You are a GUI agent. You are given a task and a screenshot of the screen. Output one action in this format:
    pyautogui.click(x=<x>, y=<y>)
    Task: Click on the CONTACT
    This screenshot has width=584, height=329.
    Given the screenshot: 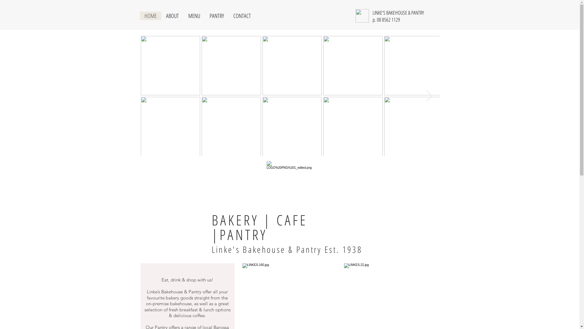 What is the action you would take?
    pyautogui.click(x=242, y=16)
    